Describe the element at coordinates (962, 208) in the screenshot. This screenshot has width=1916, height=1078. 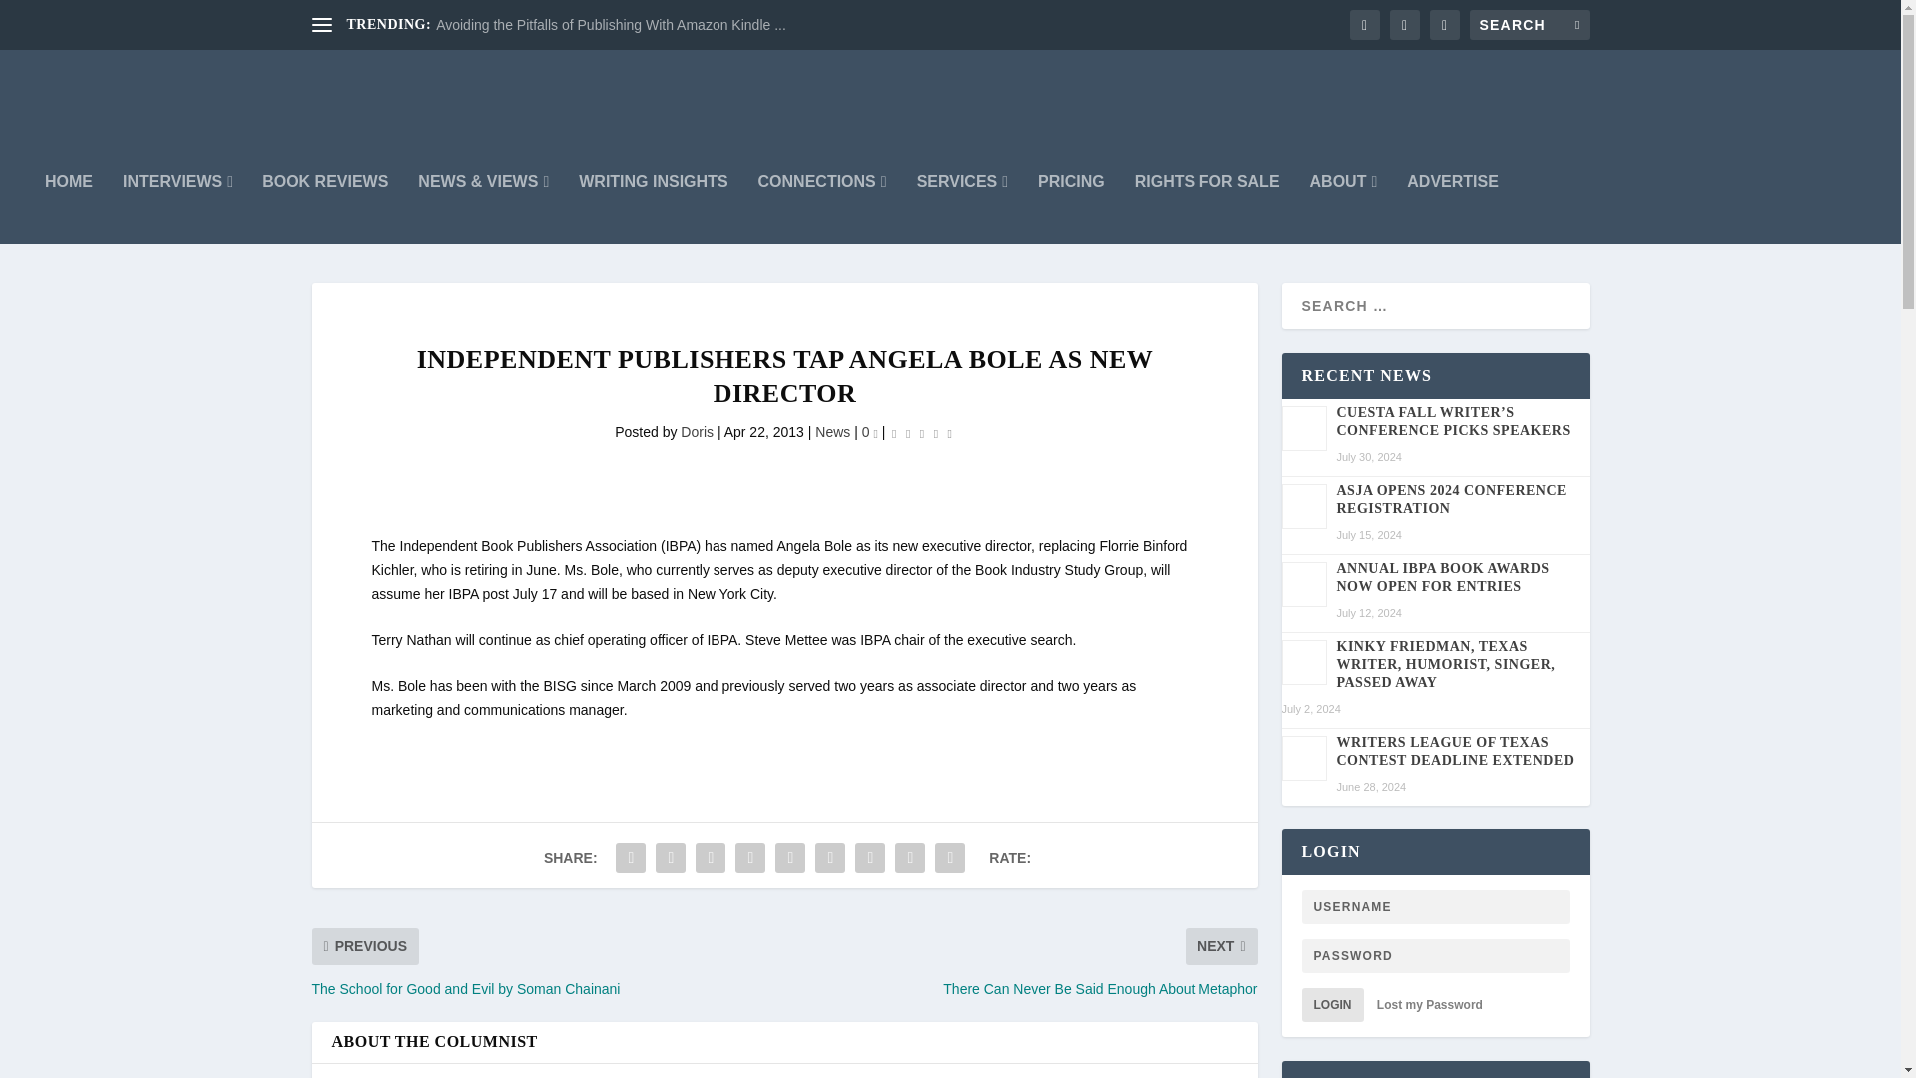
I see `SERVICES` at that location.